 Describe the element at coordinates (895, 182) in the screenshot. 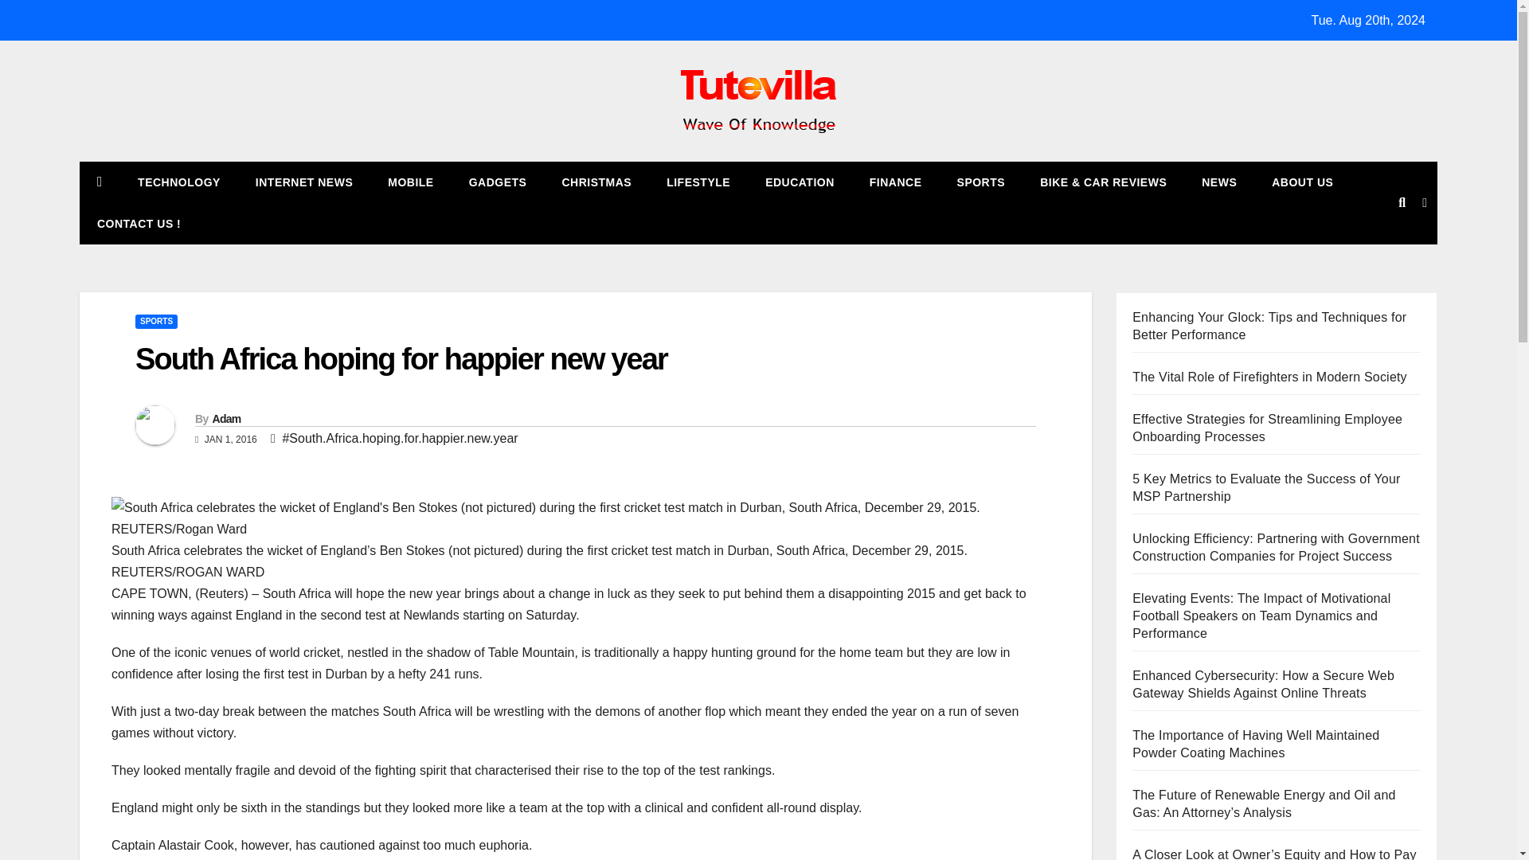

I see `FINANCE` at that location.